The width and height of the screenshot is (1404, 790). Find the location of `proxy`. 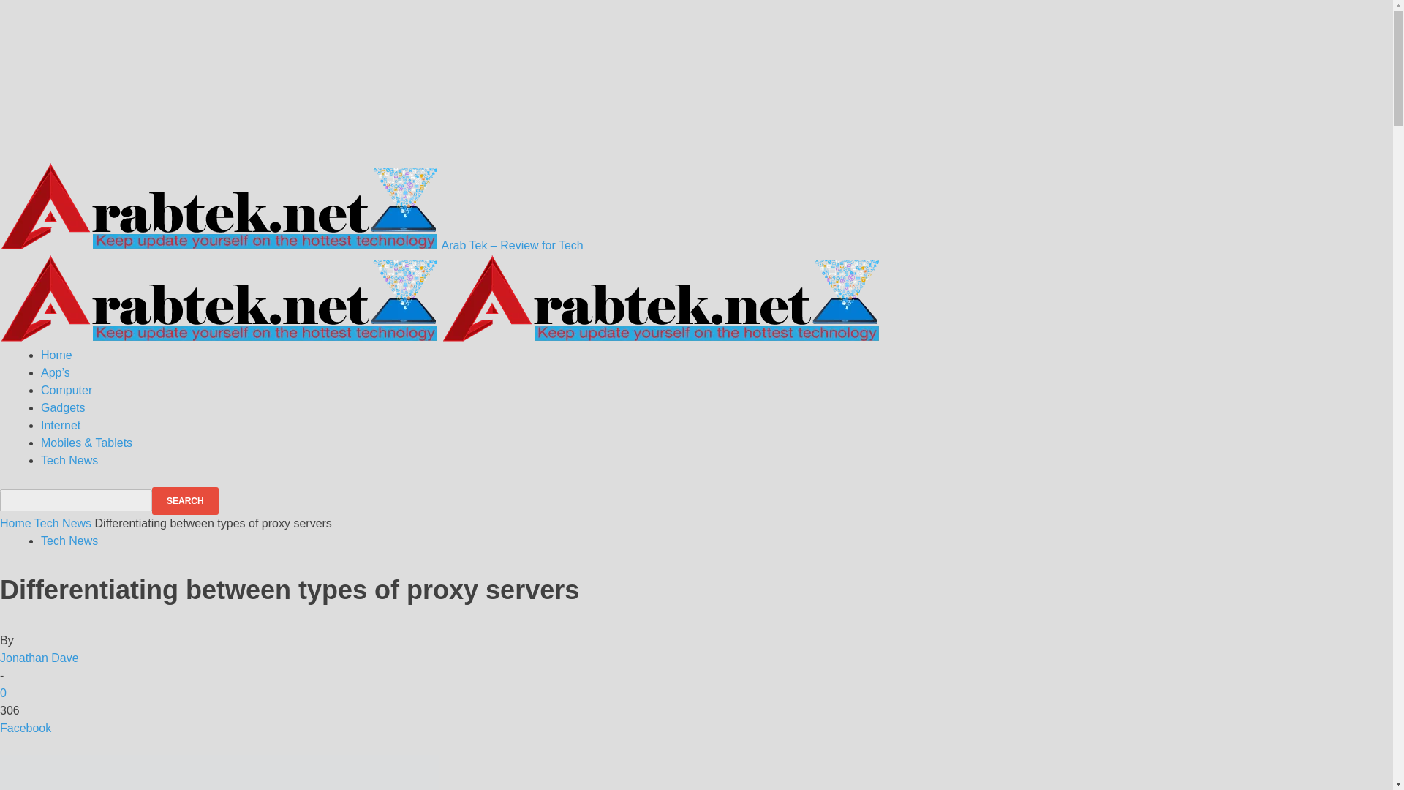

proxy is located at coordinates (219, 772).